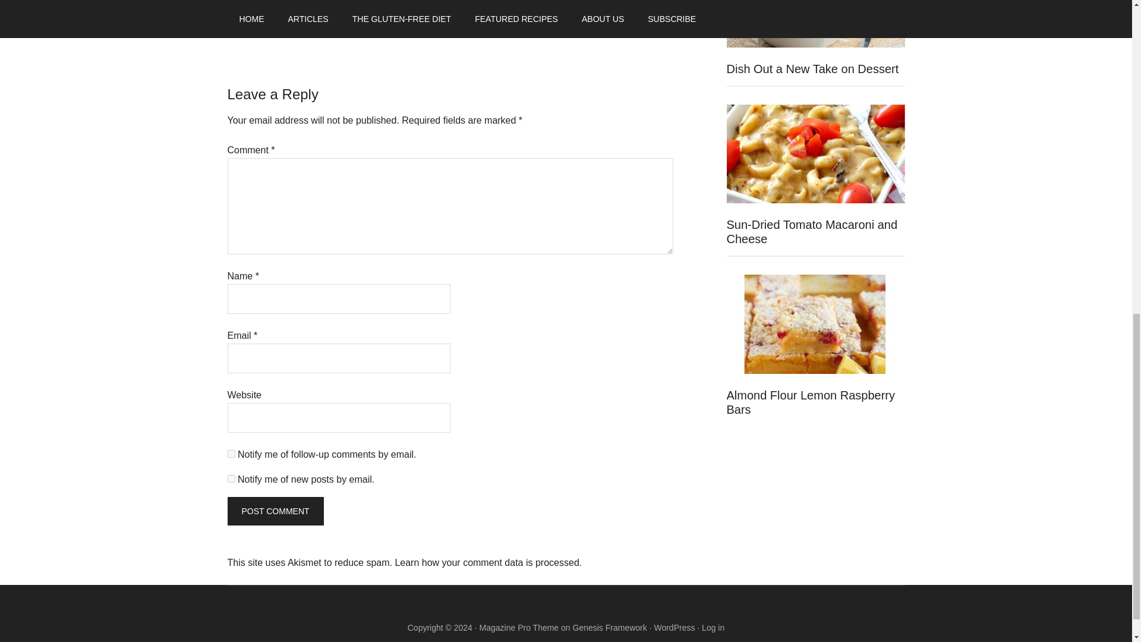 The image size is (1141, 642). What do you see at coordinates (237, 23) in the screenshot?
I see `Click to share on Twitter` at bounding box center [237, 23].